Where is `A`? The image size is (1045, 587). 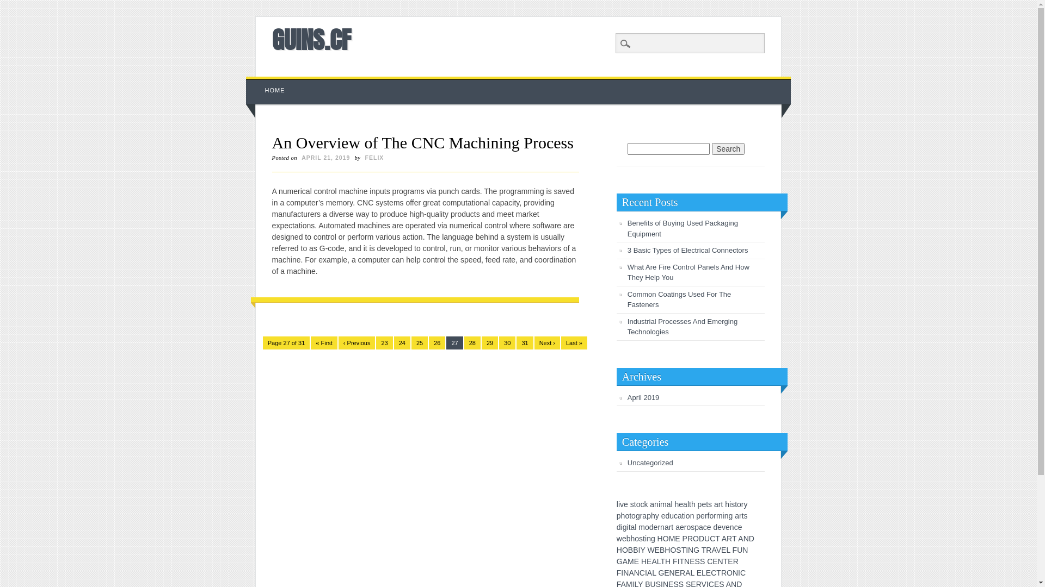 A is located at coordinates (650, 573).